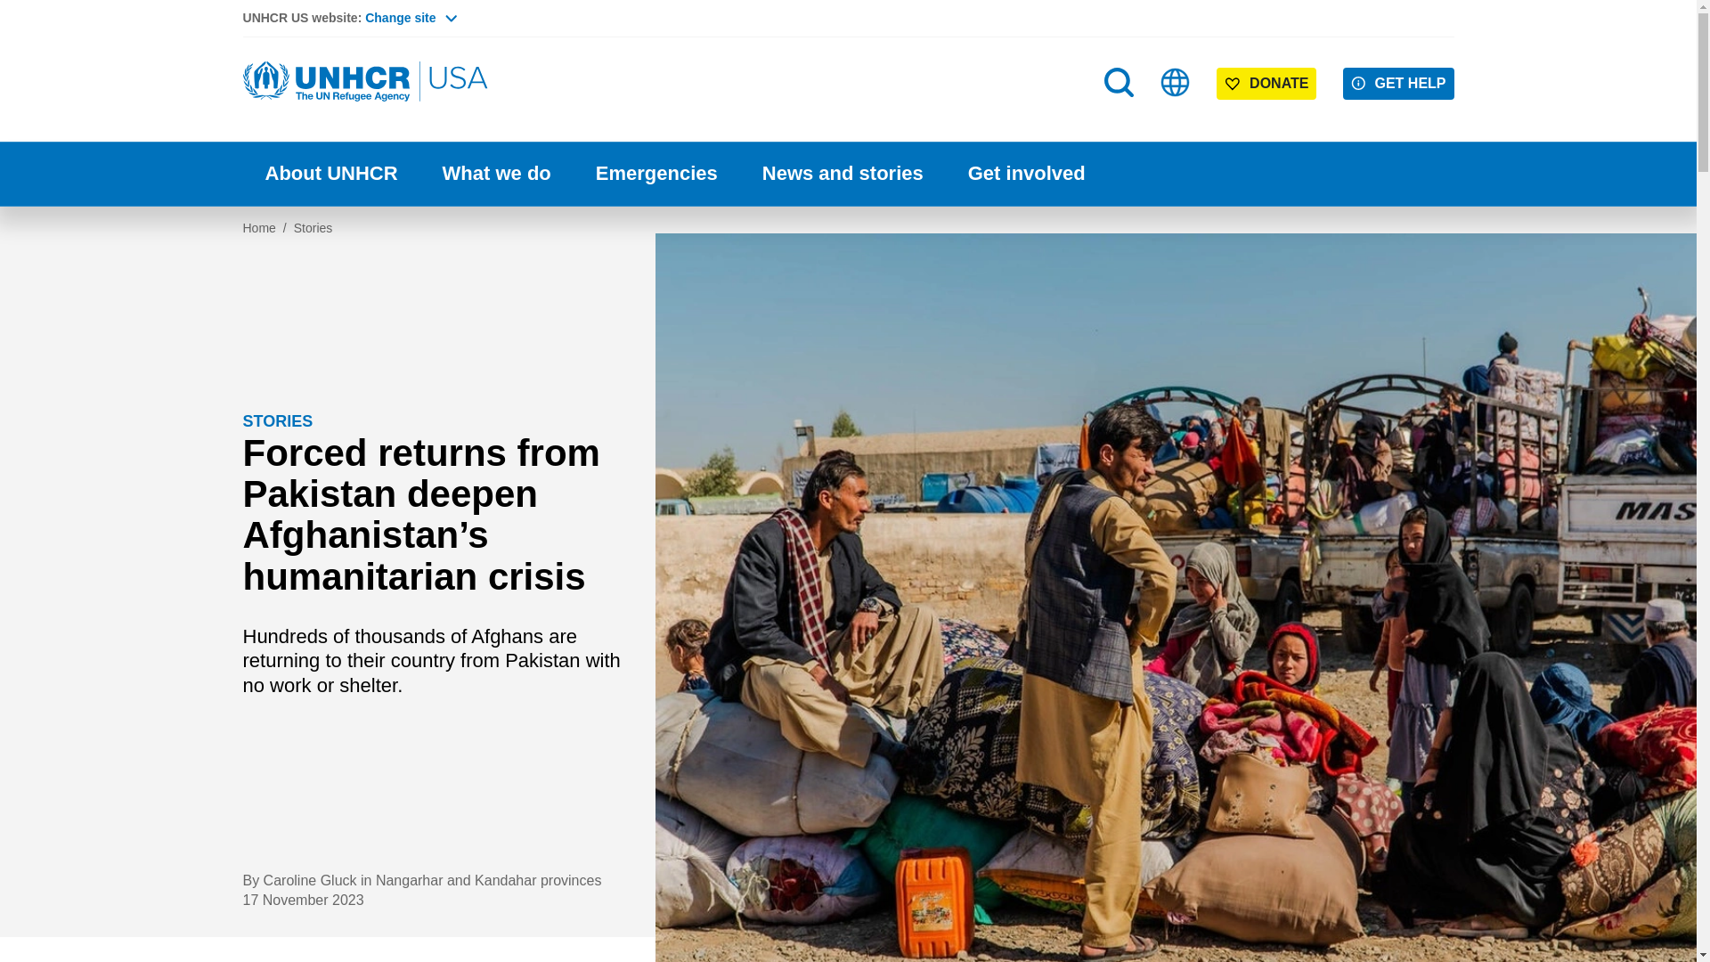 The height and width of the screenshot is (962, 1710). What do you see at coordinates (330, 174) in the screenshot?
I see `About UNHCR` at bounding box center [330, 174].